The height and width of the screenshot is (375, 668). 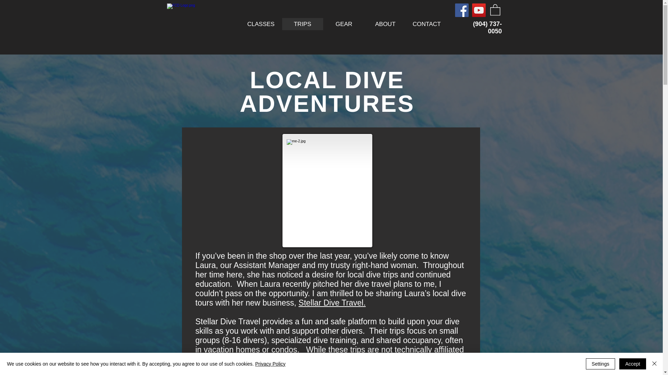 I want to click on TRIPS, so click(x=303, y=24).